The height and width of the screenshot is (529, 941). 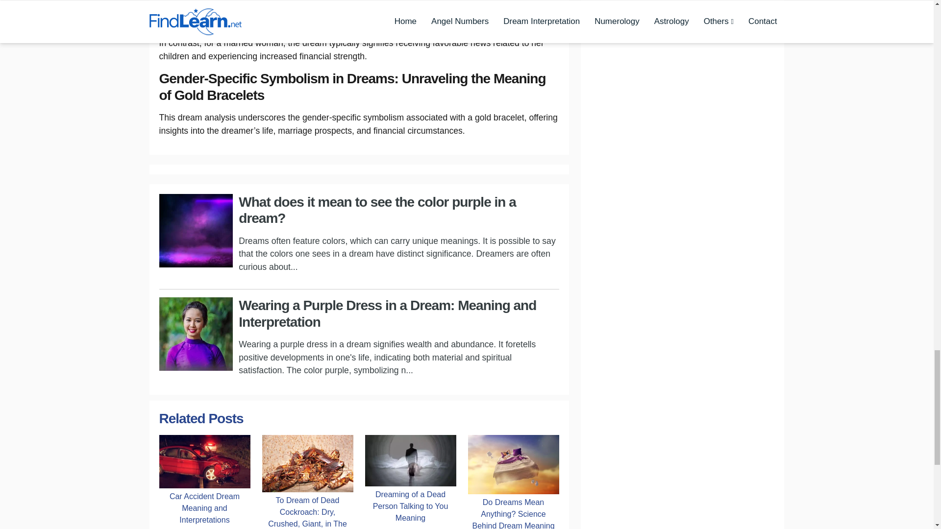 I want to click on Car Accident Dream Meaning and Interpretations, so click(x=204, y=507).